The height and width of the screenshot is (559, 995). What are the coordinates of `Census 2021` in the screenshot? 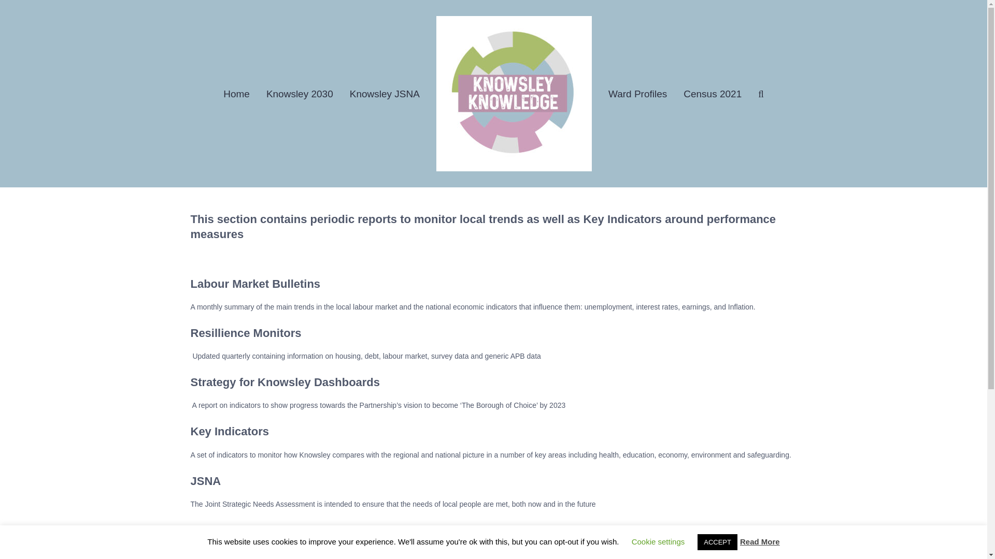 It's located at (712, 93).